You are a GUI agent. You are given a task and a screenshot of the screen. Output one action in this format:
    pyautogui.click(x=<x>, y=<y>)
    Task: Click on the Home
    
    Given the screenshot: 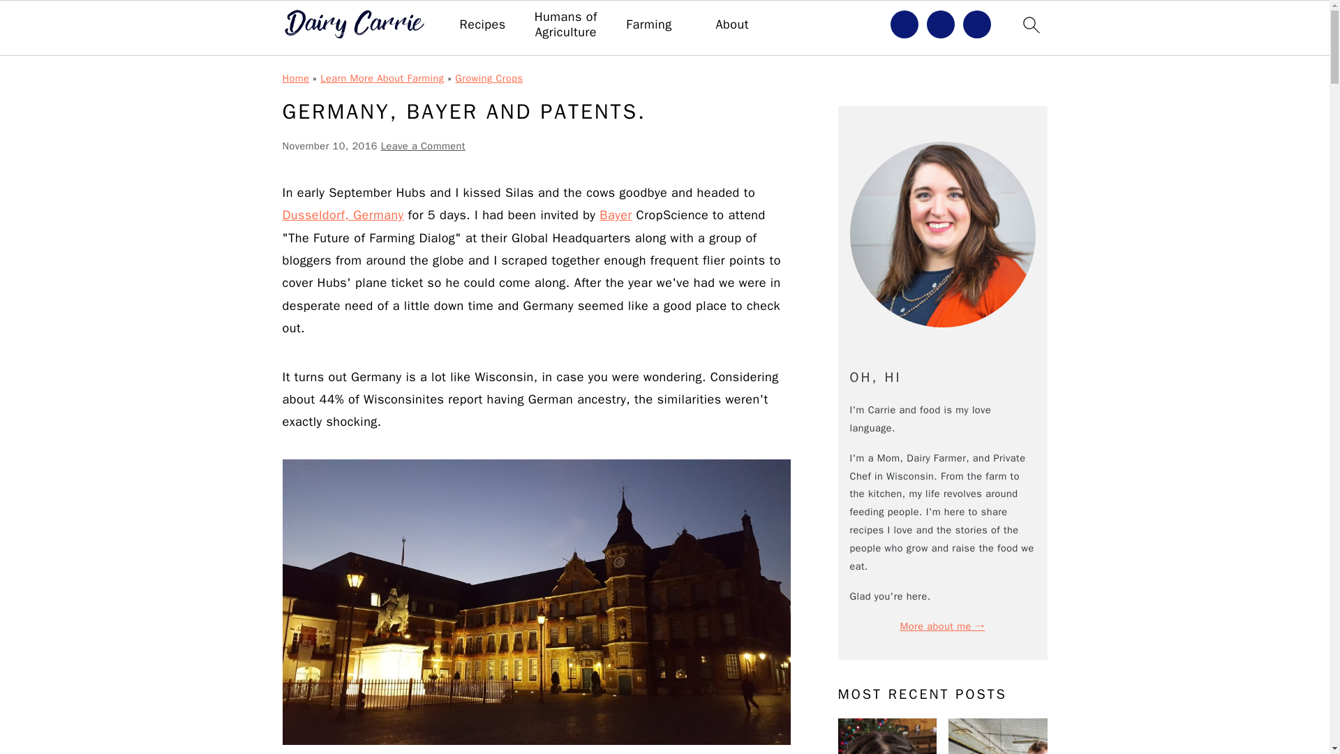 What is the action you would take?
    pyautogui.click(x=295, y=77)
    